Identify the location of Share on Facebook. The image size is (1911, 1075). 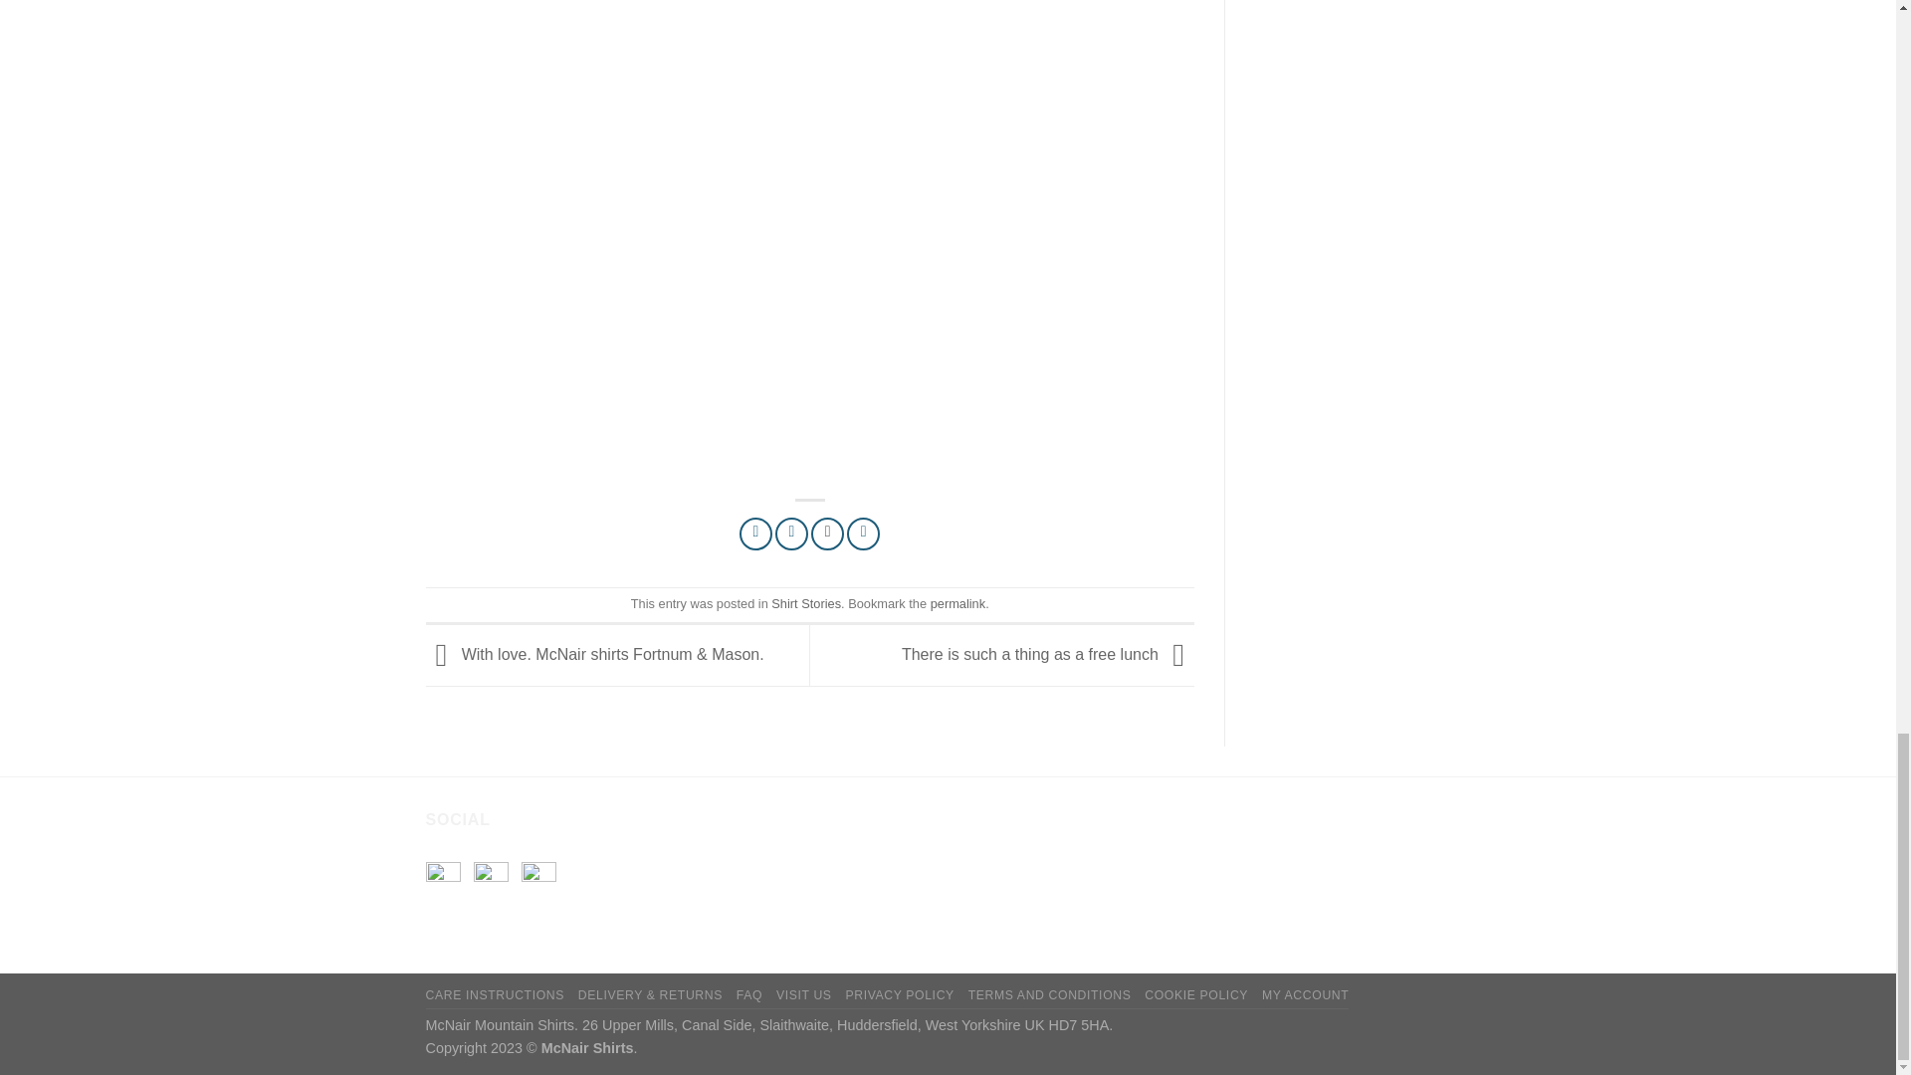
(755, 534).